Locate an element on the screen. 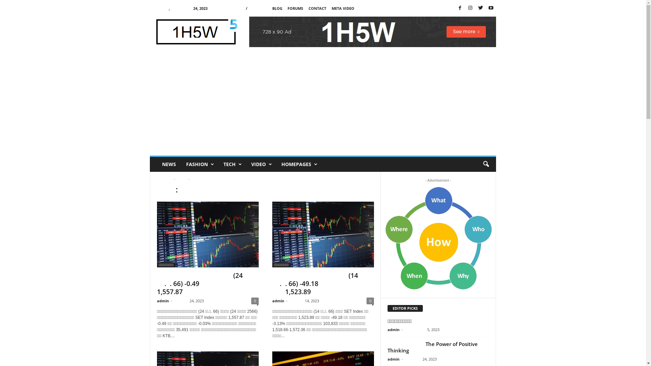 The image size is (651, 366). CONTACT is located at coordinates (317, 8).